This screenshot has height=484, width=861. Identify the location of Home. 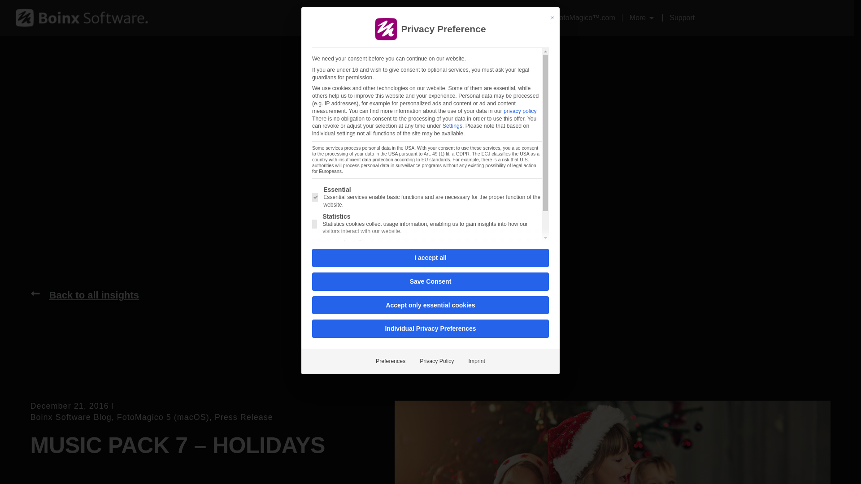
(310, 18).